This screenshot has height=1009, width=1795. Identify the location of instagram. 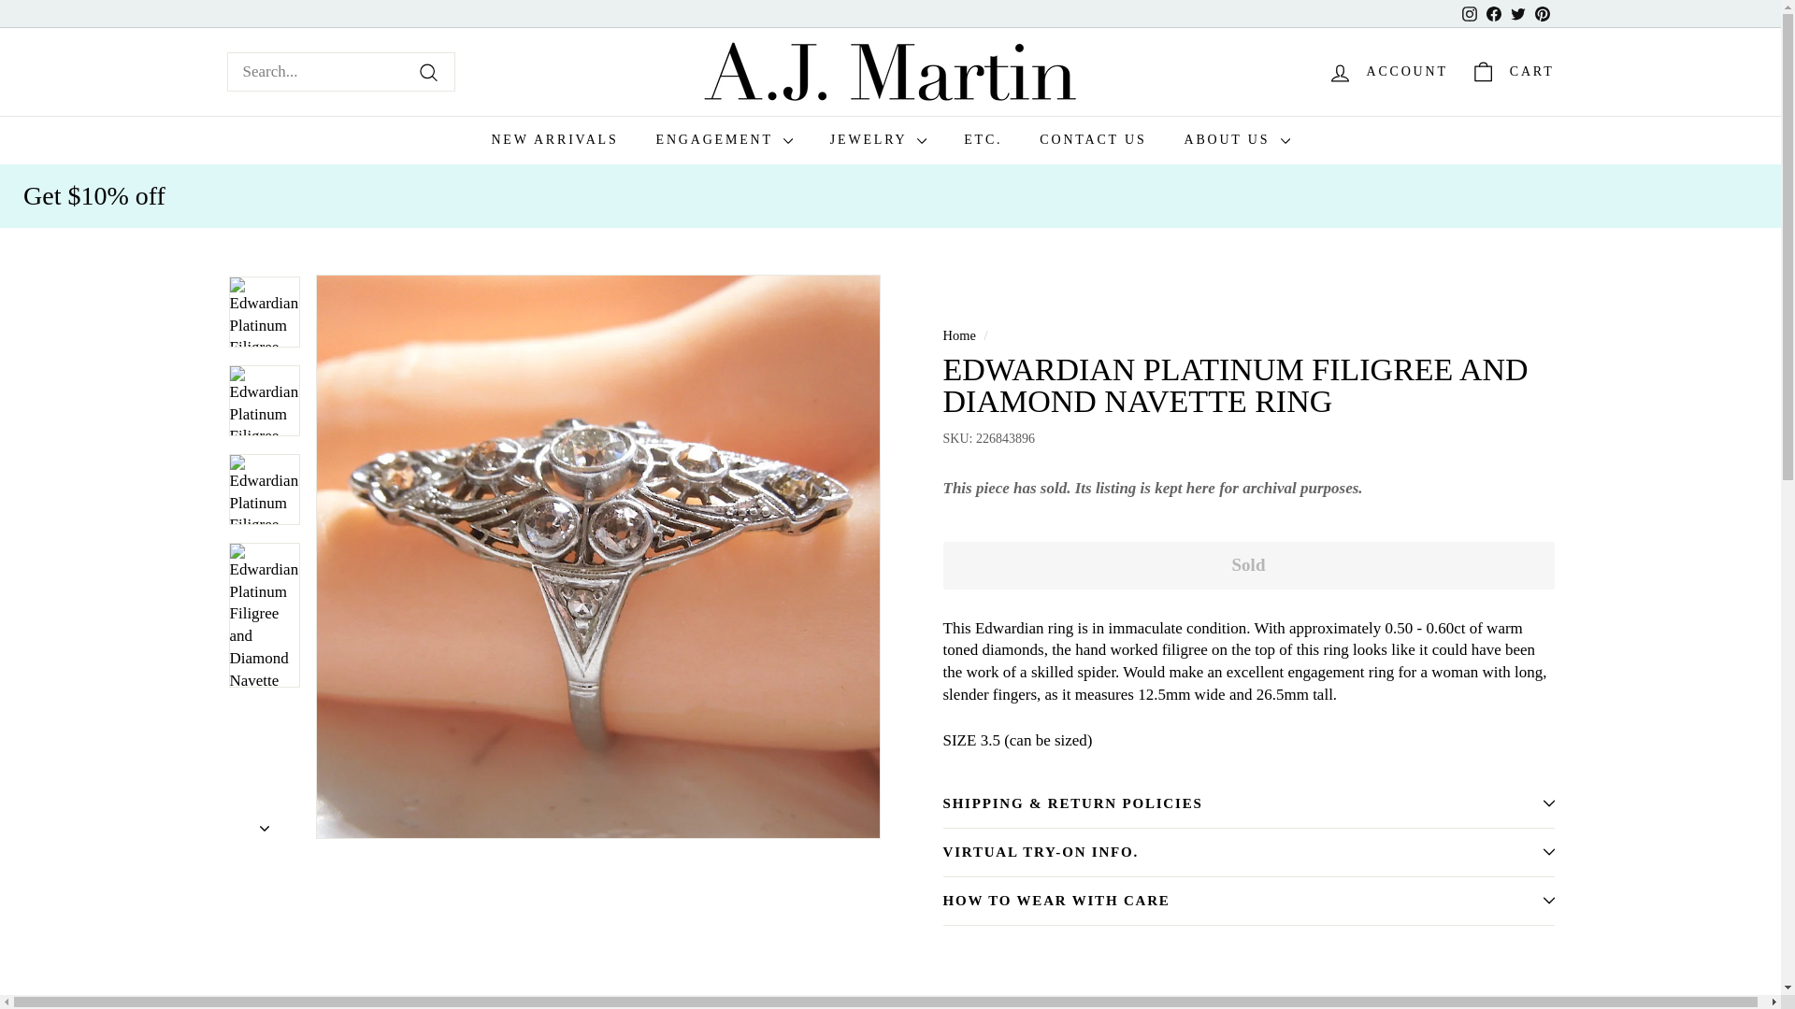
(1470, 13).